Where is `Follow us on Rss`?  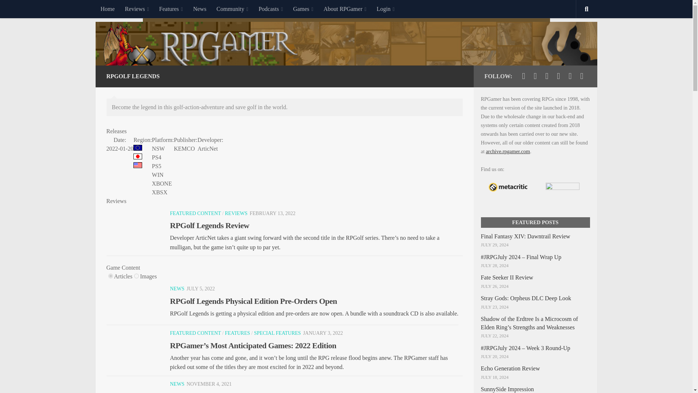
Follow us on Rss is located at coordinates (582, 76).